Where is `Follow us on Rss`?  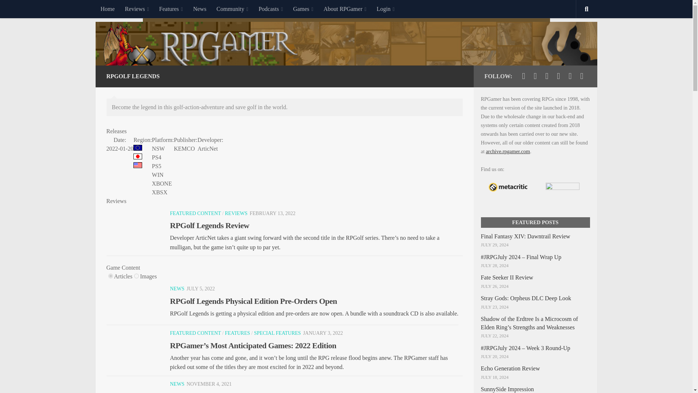
Follow us on Rss is located at coordinates (582, 76).